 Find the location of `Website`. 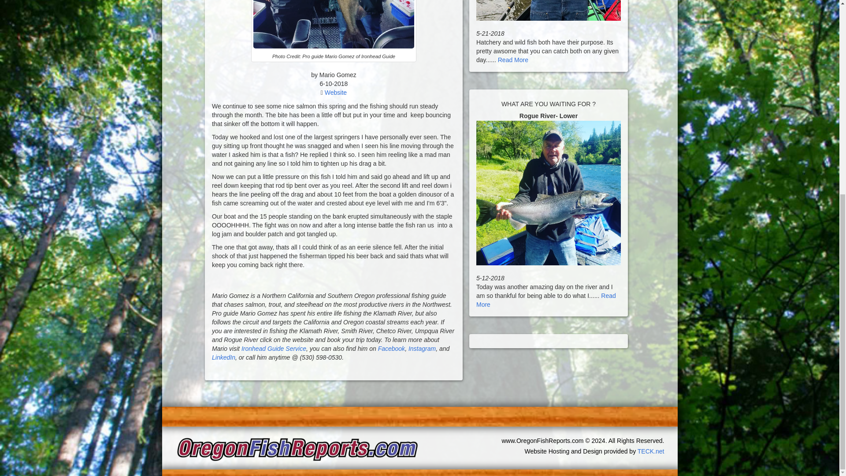

Website is located at coordinates (336, 93).